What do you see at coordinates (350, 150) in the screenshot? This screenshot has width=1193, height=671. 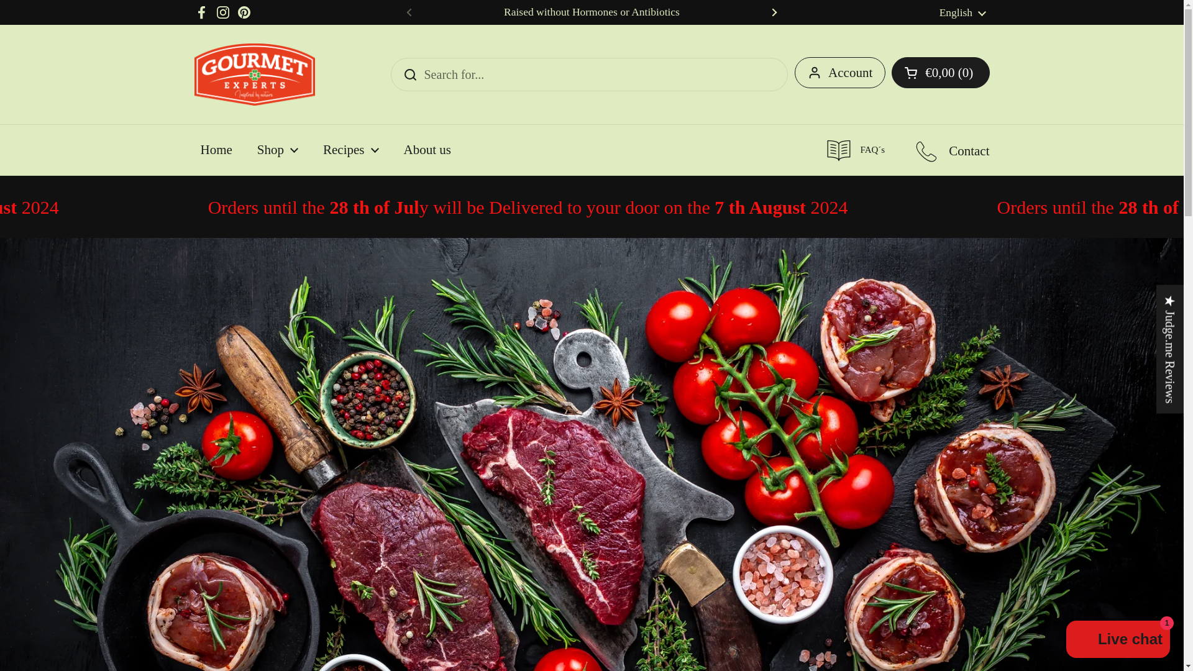 I see `Recipes` at bounding box center [350, 150].